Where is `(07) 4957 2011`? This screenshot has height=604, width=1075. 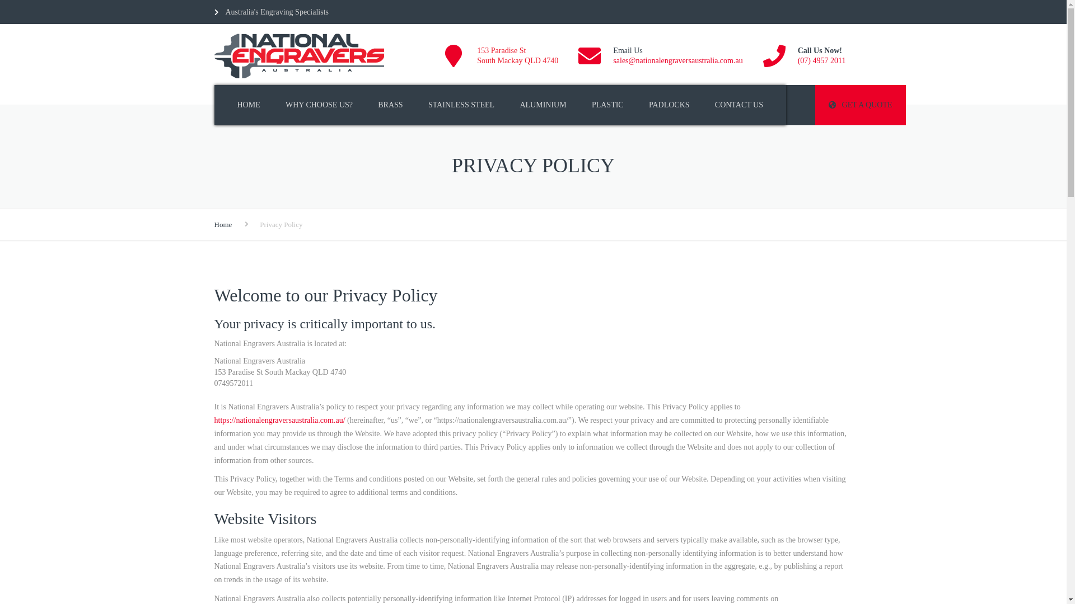
(07) 4957 2011 is located at coordinates (822, 60).